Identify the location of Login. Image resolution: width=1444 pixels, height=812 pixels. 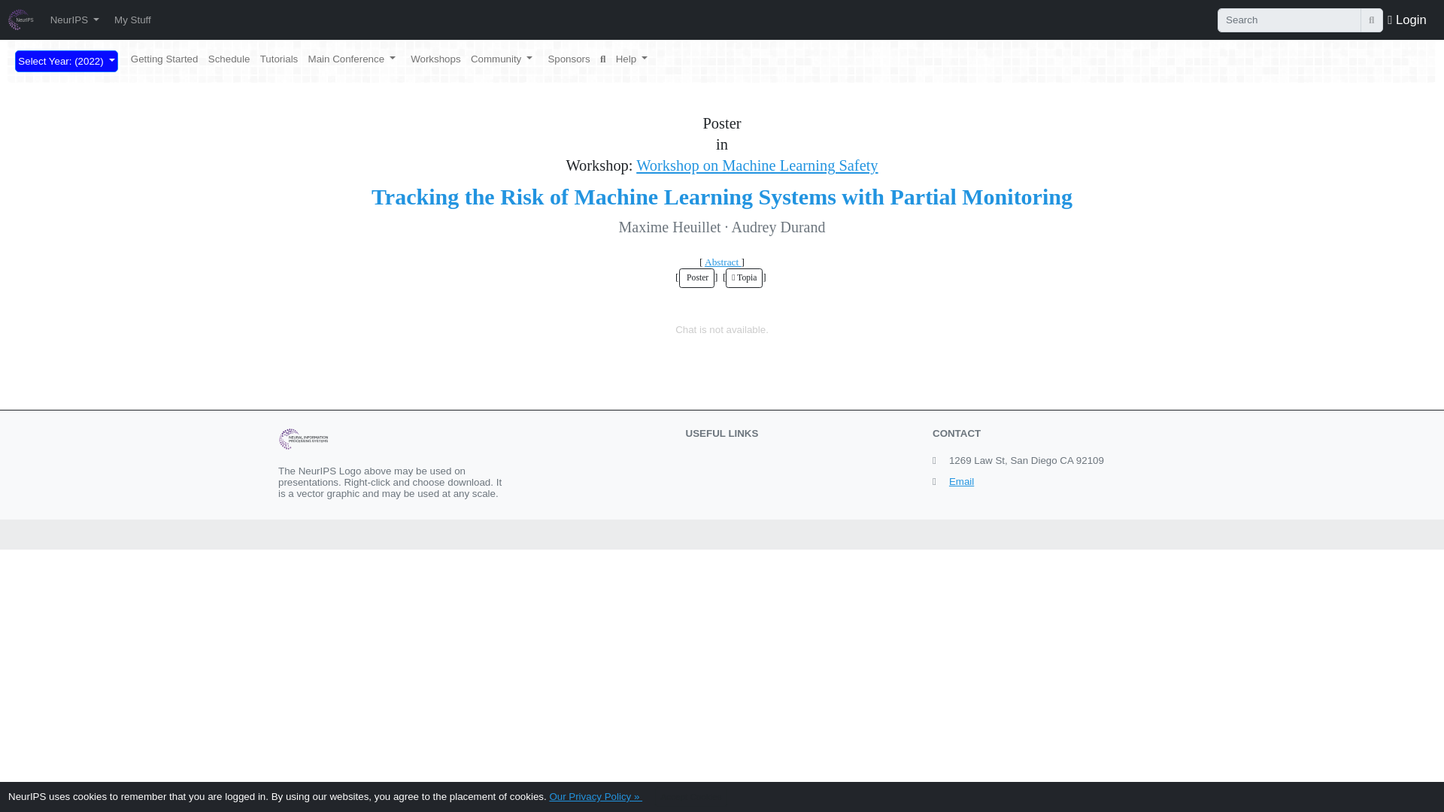
(1406, 19).